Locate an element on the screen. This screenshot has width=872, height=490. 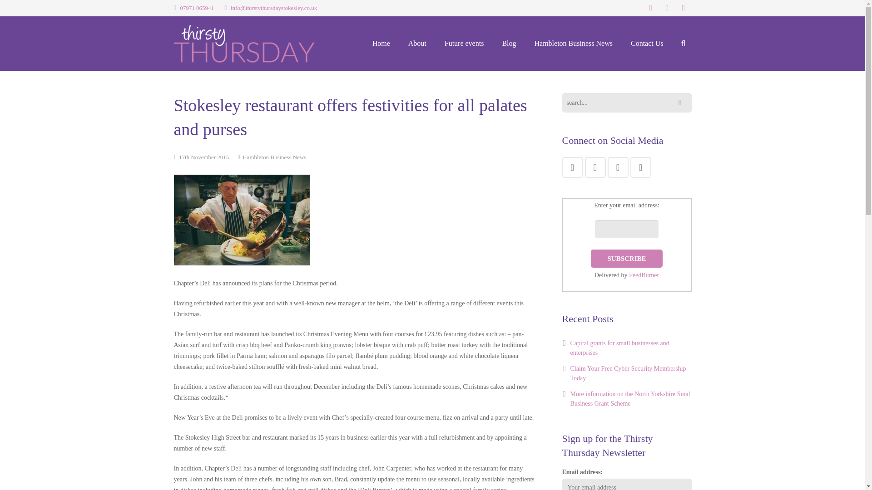
Hambleton Business News is located at coordinates (274, 157).